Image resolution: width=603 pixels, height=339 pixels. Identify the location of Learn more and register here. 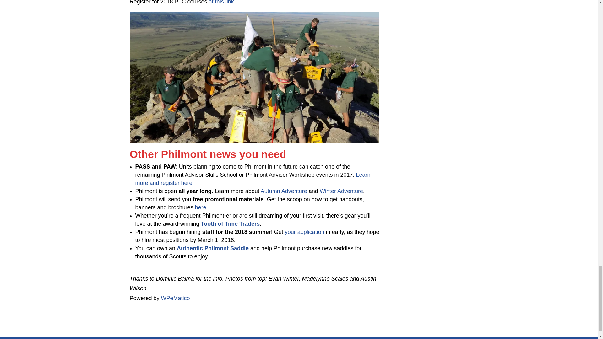
(253, 179).